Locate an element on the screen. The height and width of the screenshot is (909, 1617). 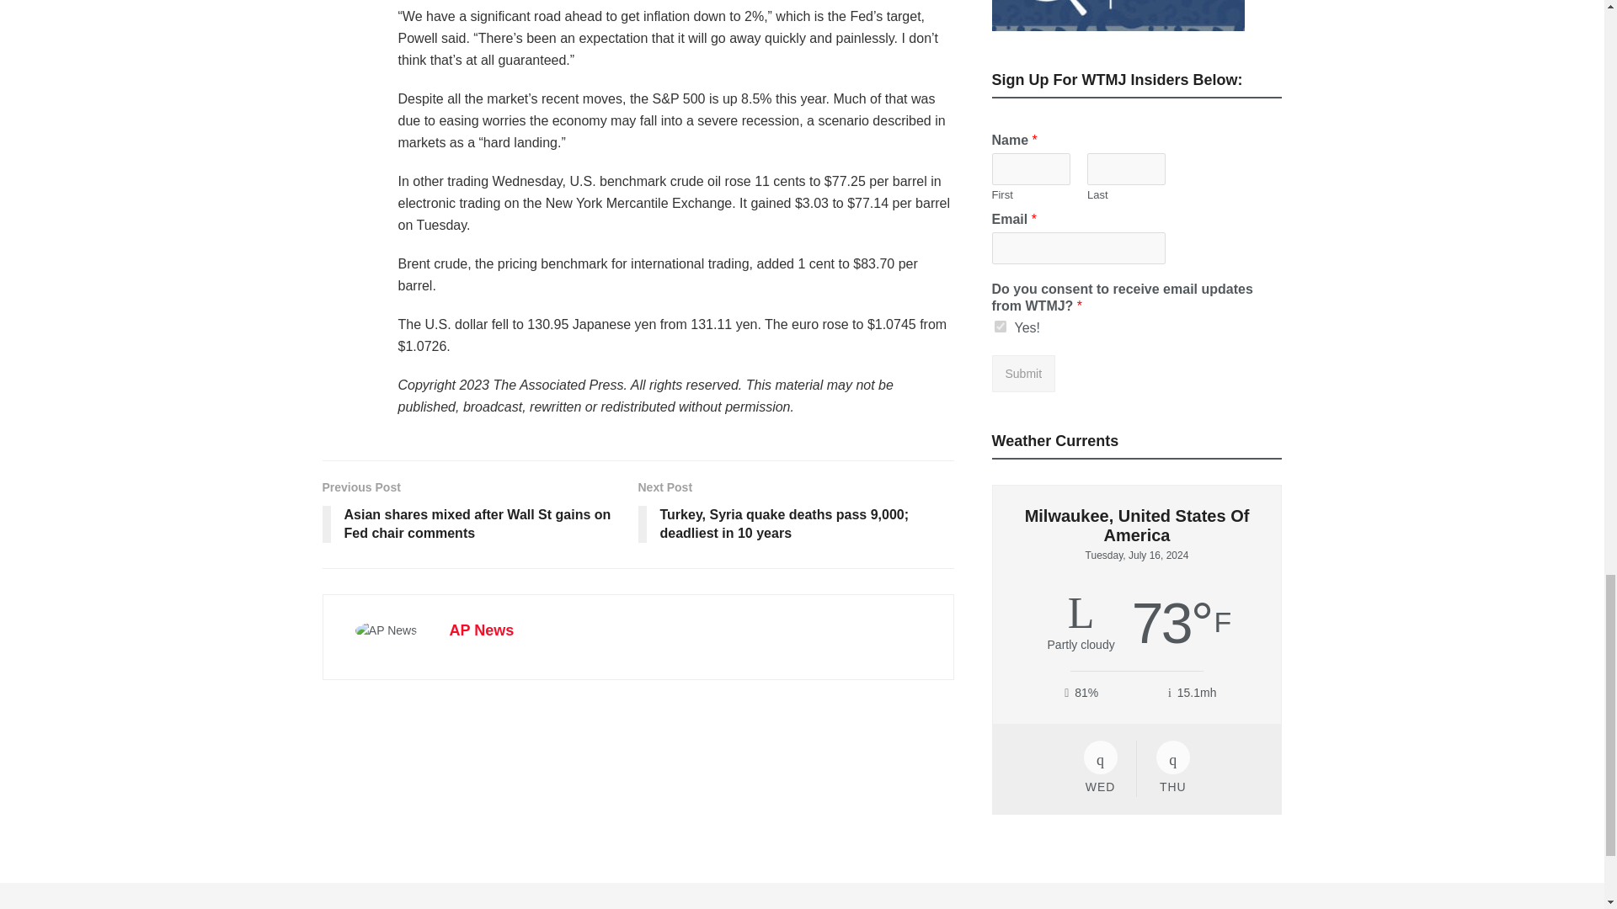
Yes! is located at coordinates (1000, 327).